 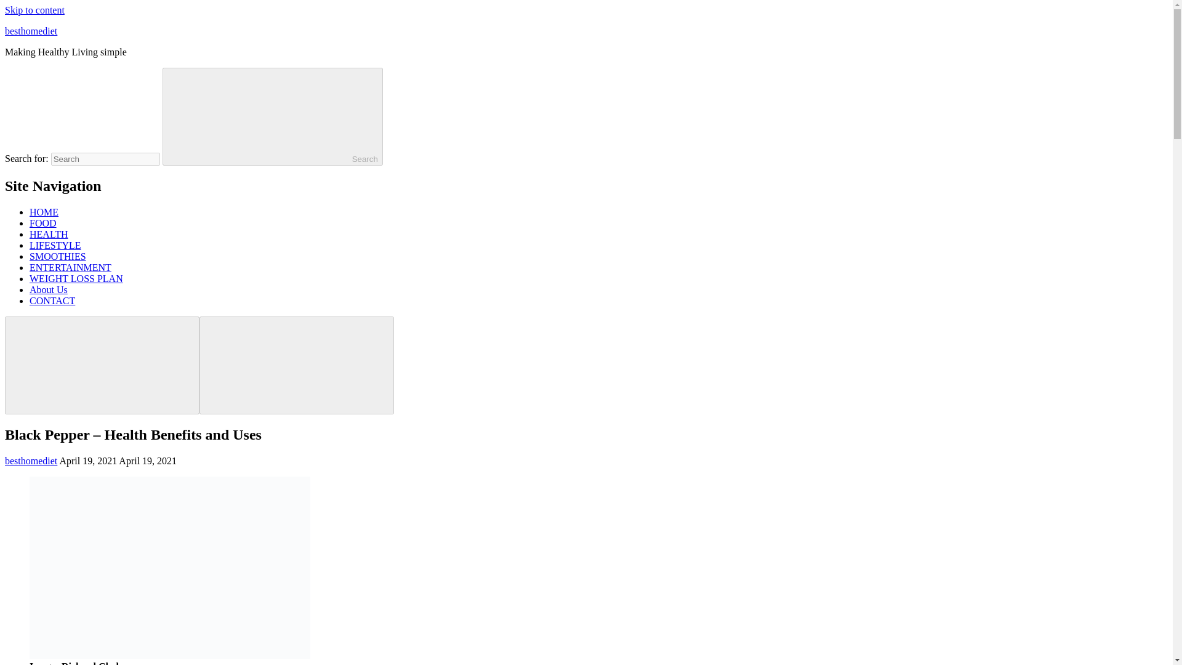 I want to click on ENTERTAINMENT, so click(x=70, y=267).